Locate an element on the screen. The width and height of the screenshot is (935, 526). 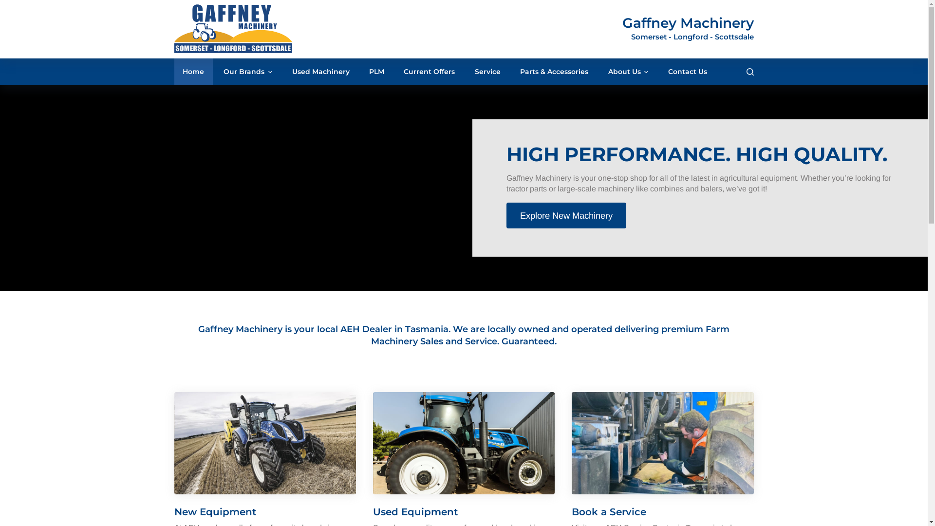
Our Brands is located at coordinates (248, 72).